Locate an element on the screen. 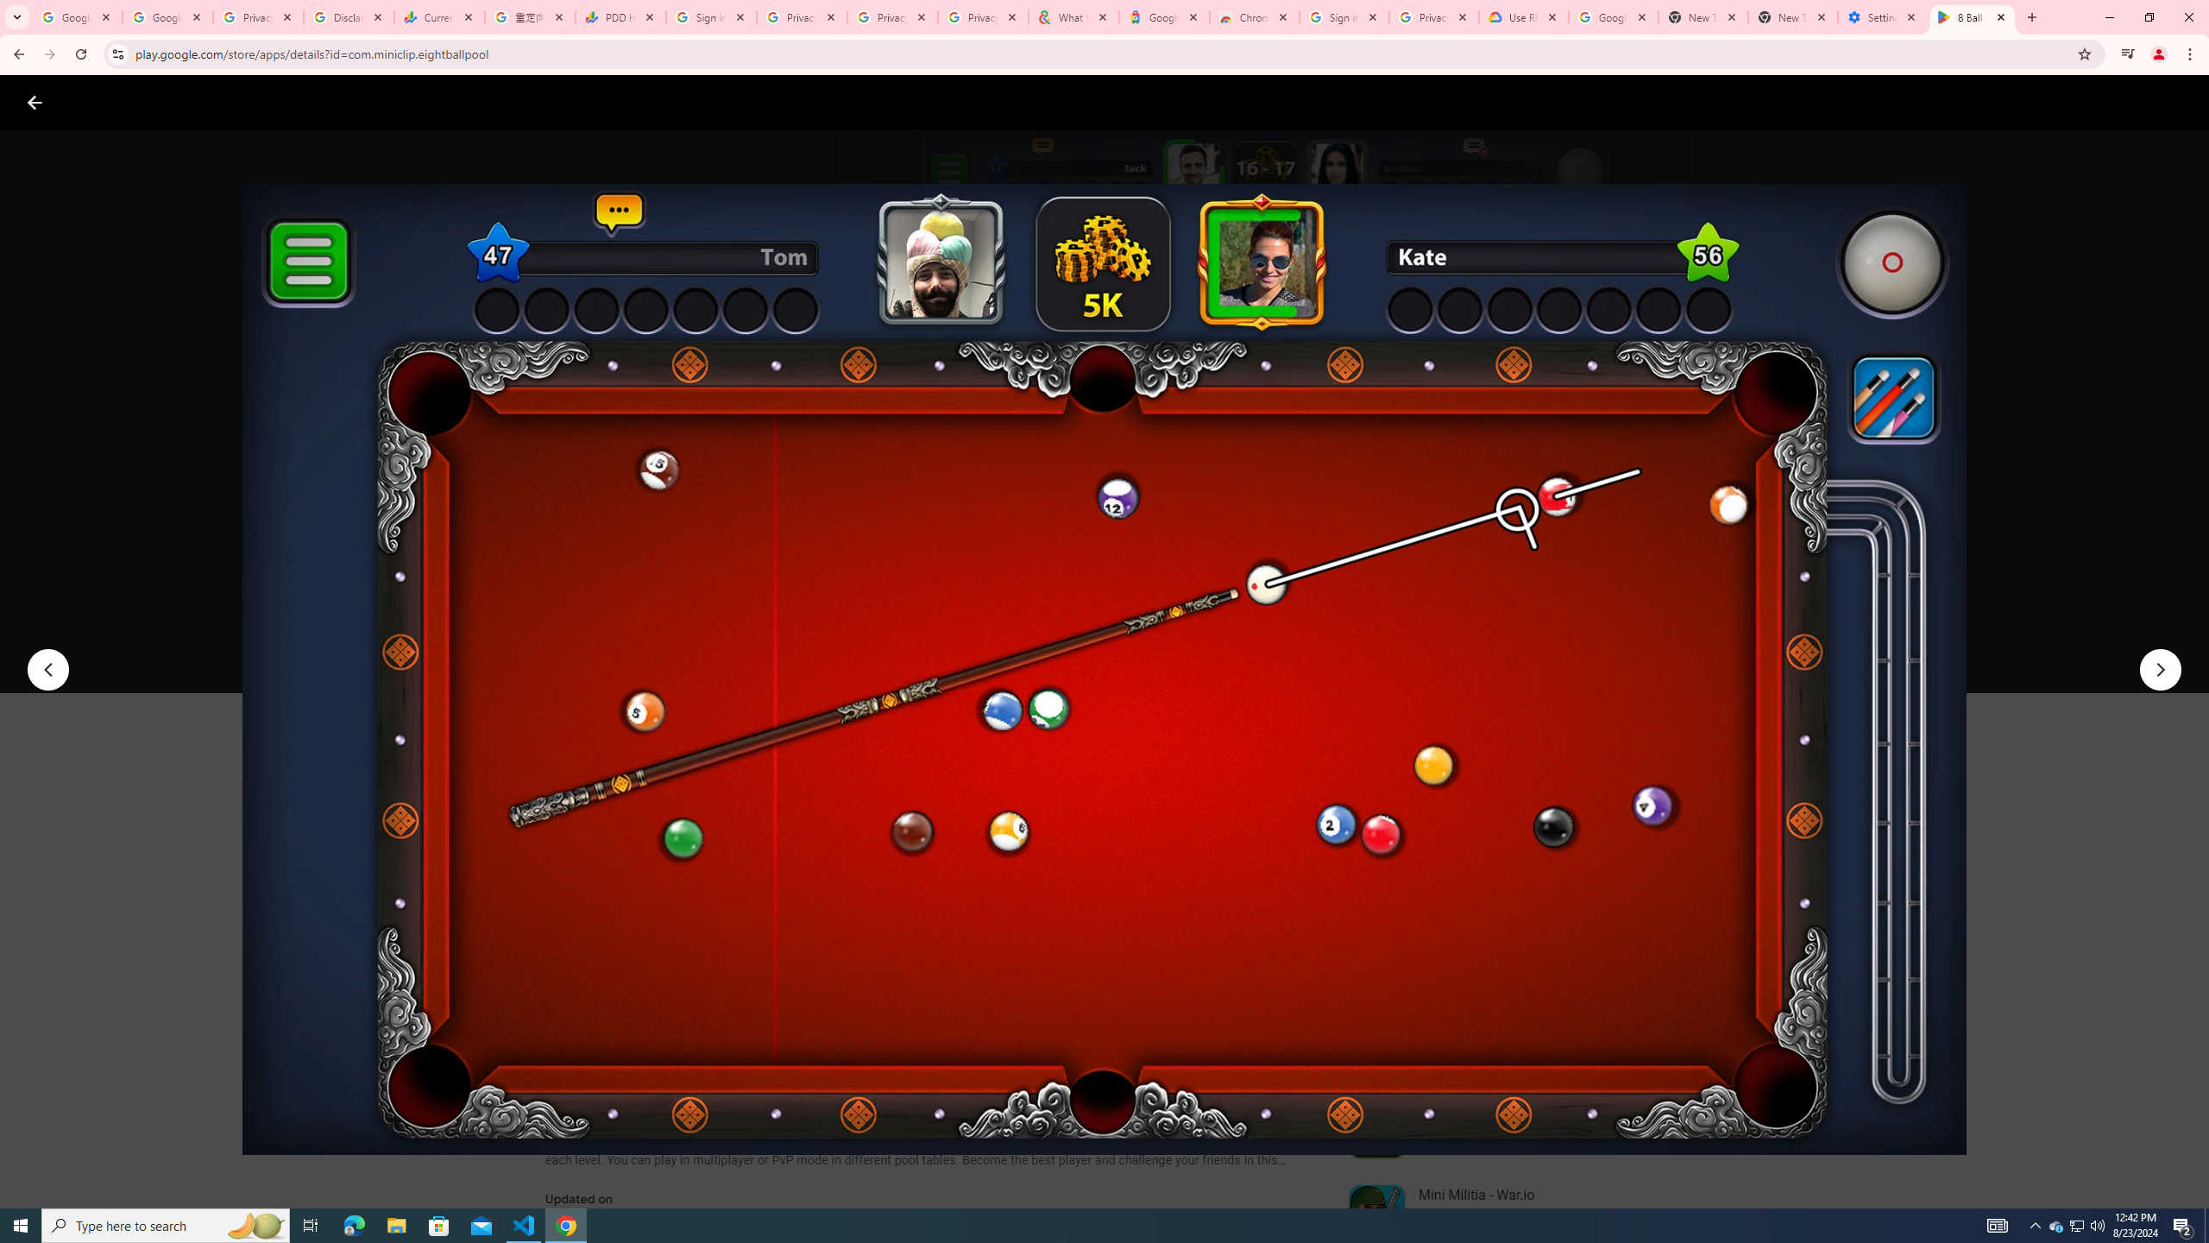  Apps is located at coordinates (276, 102).